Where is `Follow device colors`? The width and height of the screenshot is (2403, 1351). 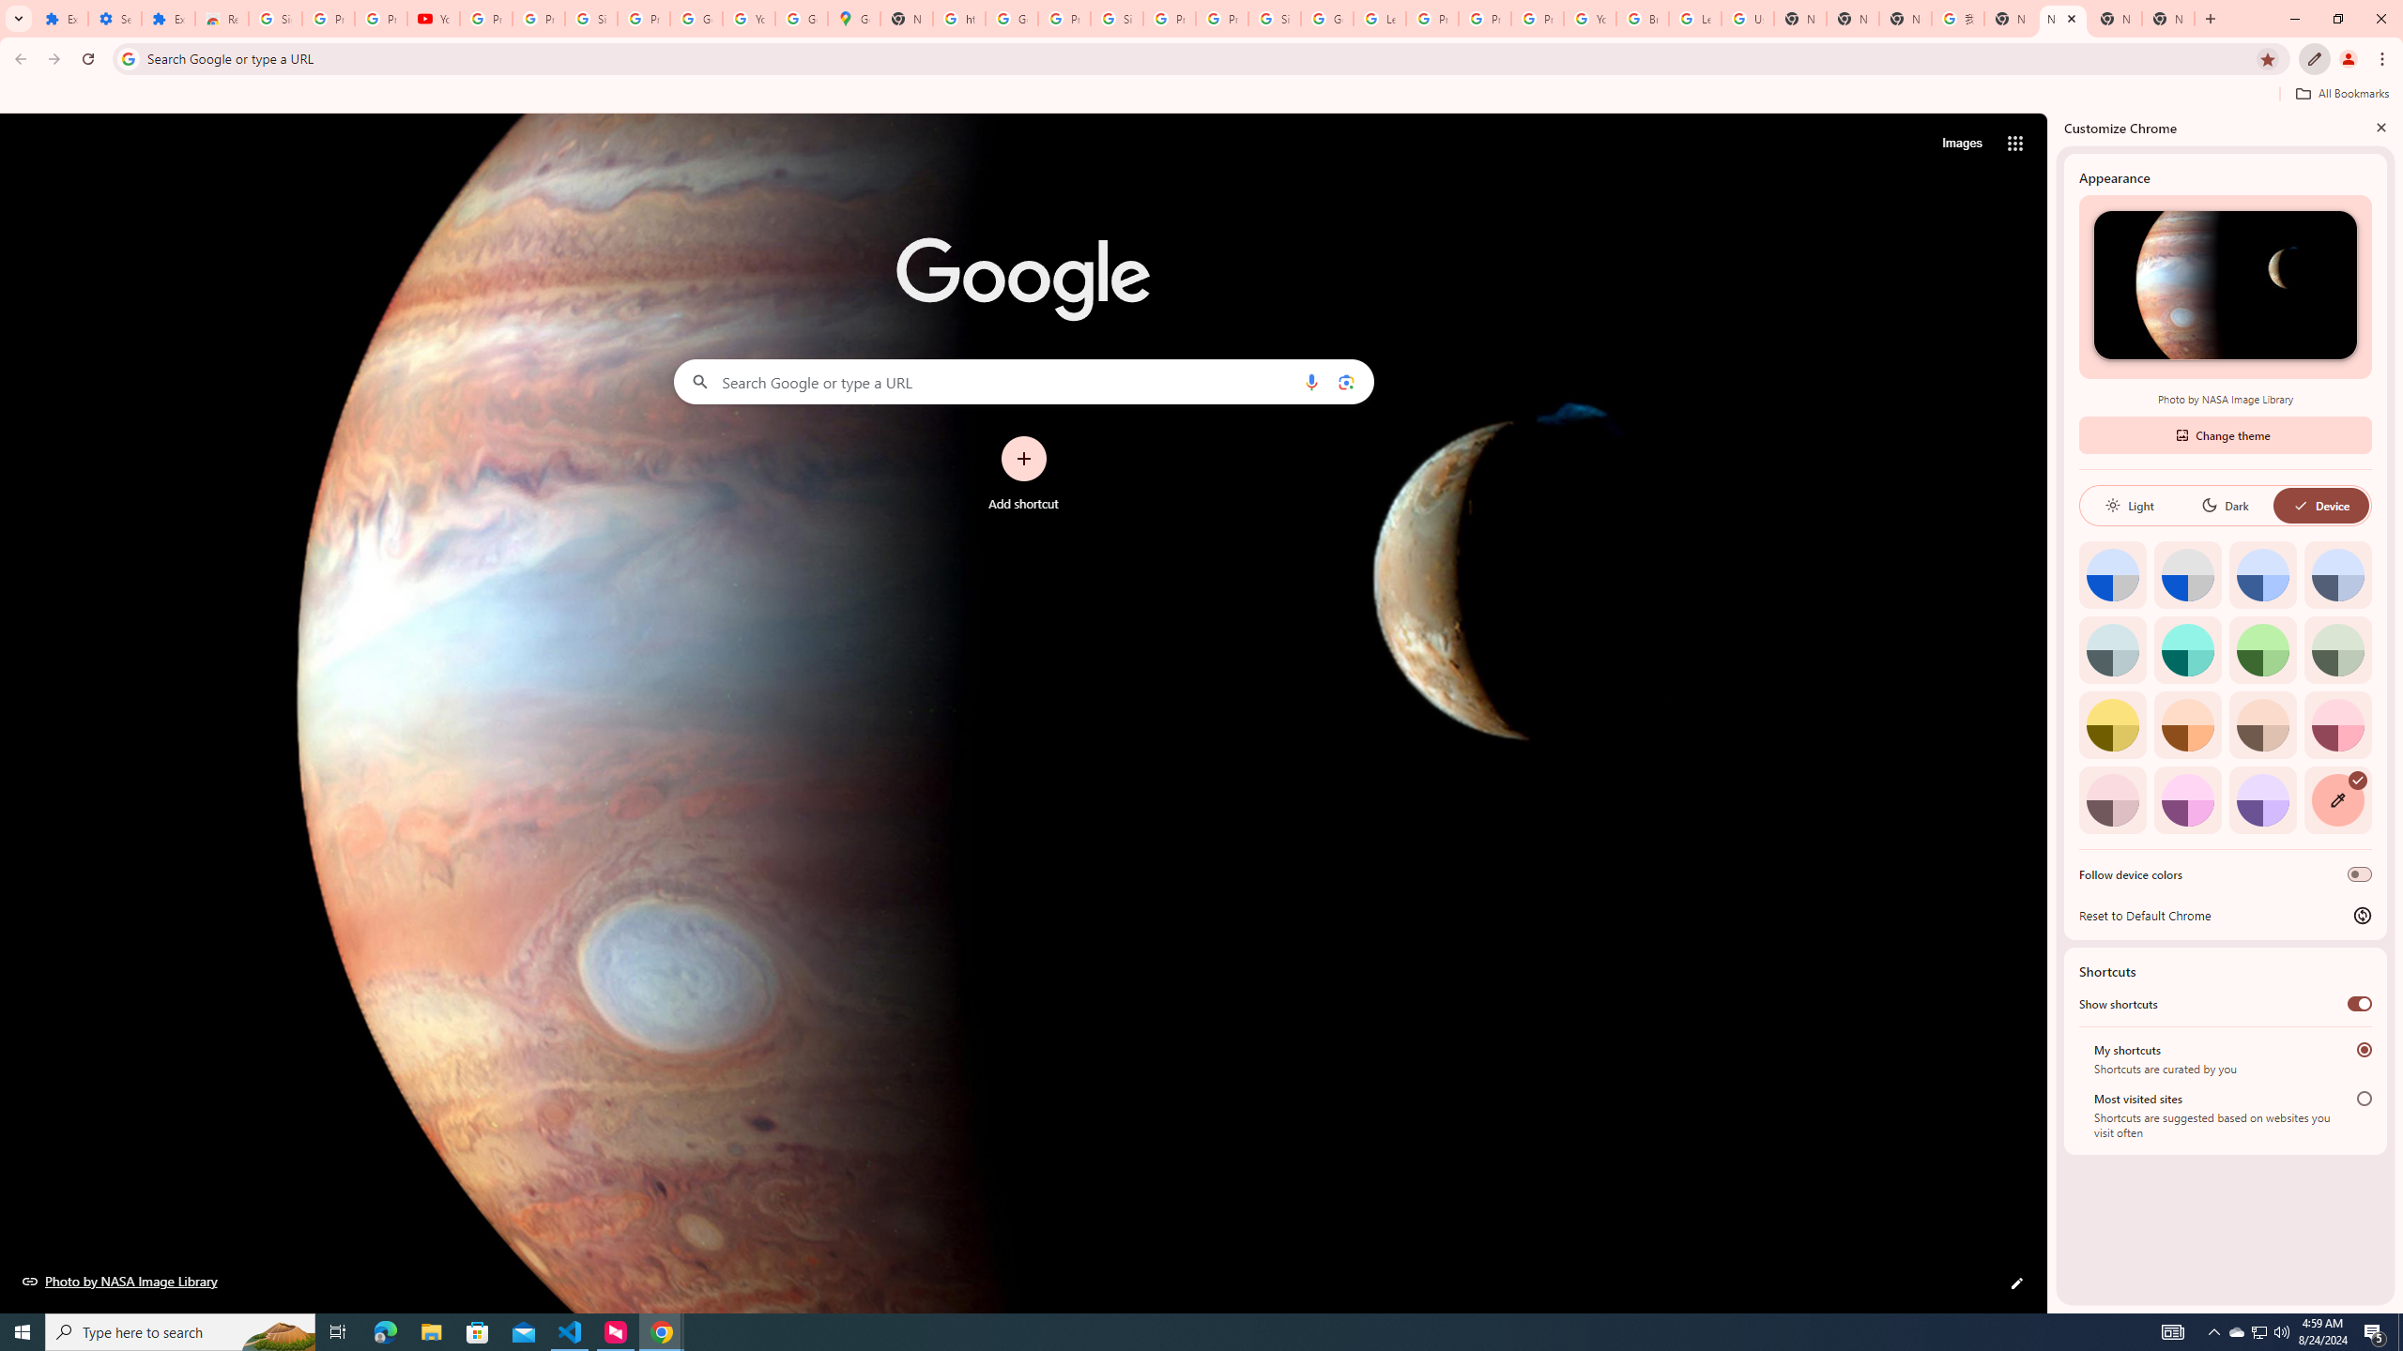 Follow device colors is located at coordinates (2360, 874).